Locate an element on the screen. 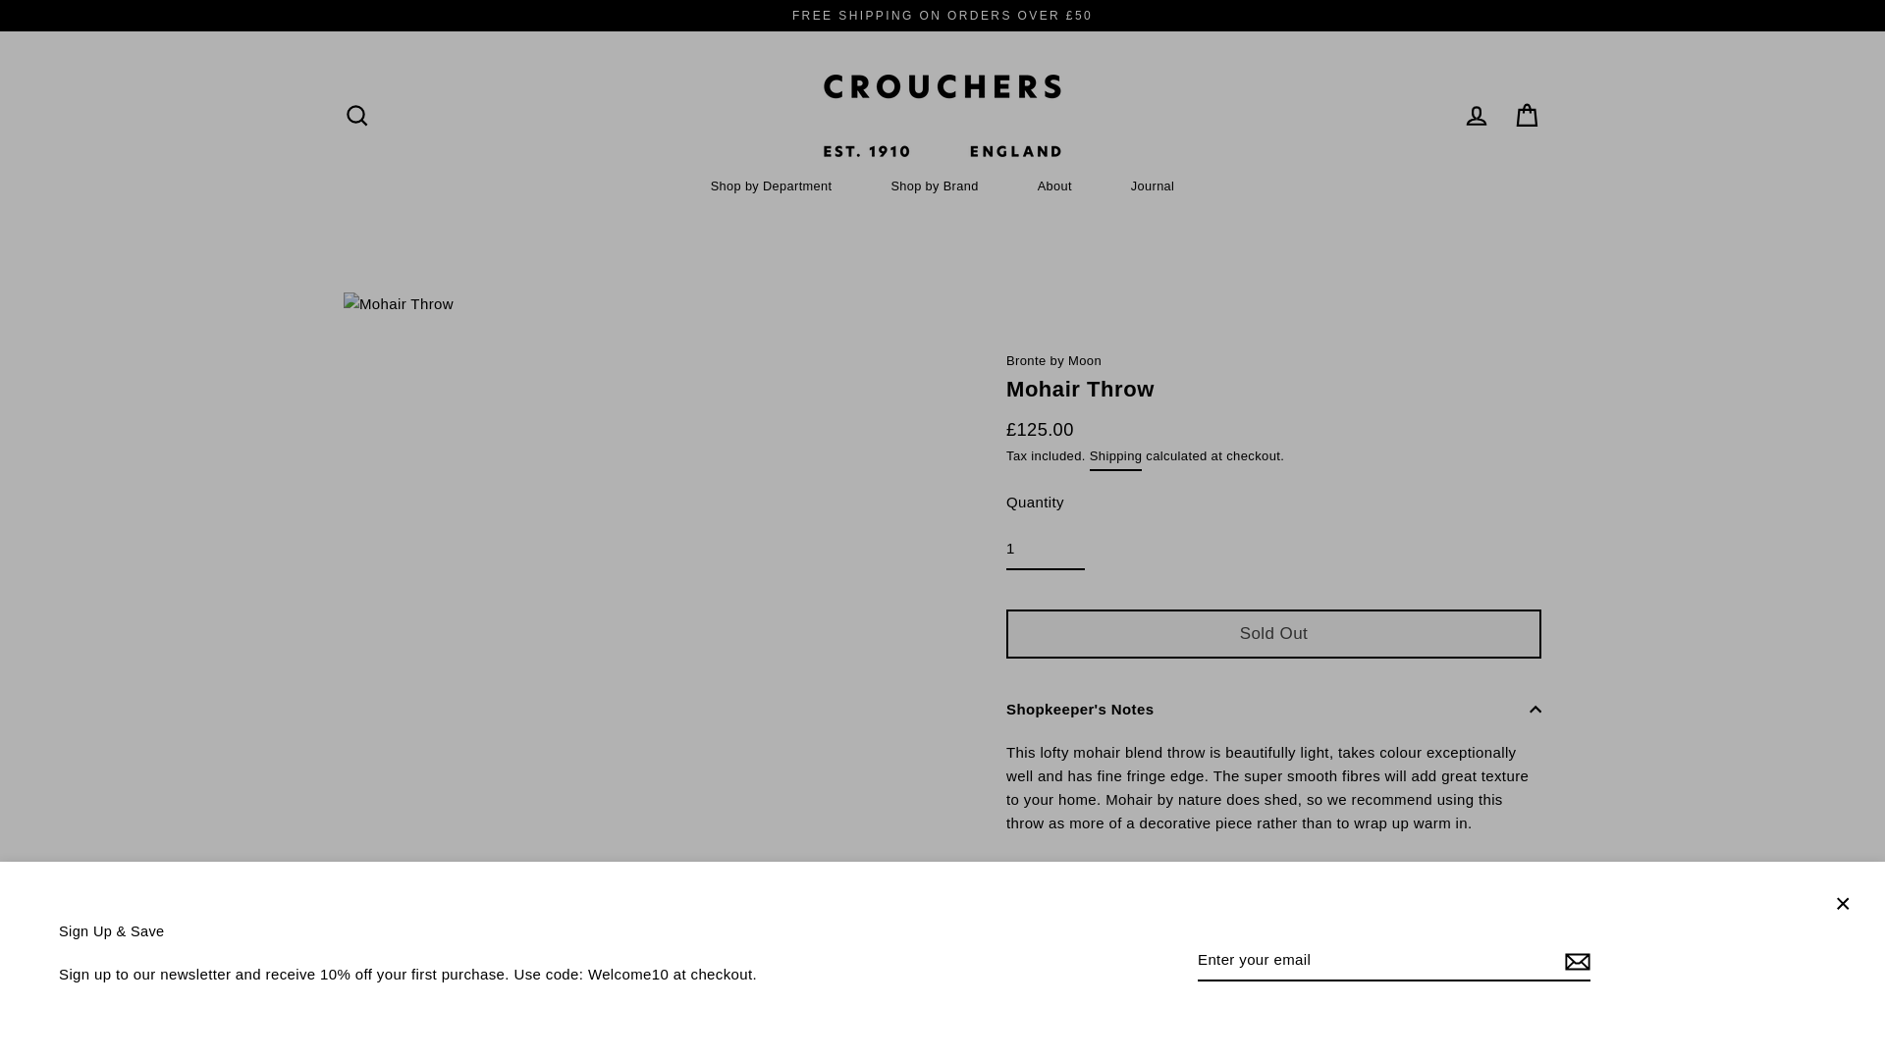 The height and width of the screenshot is (1060, 1885). Subscribe is located at coordinates (1575, 960).